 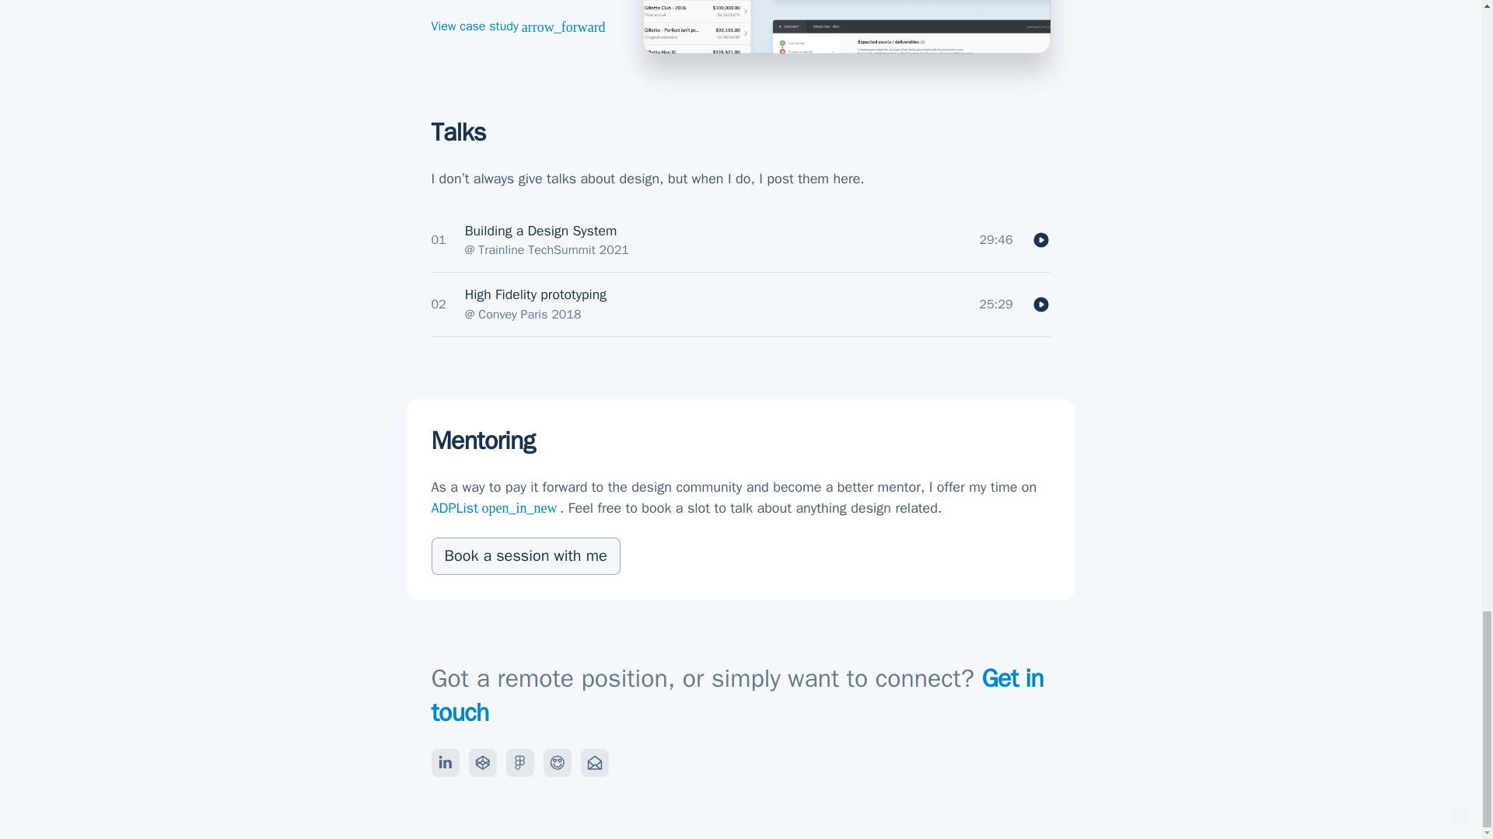 What do you see at coordinates (557, 763) in the screenshot?
I see `adplist` at bounding box center [557, 763].